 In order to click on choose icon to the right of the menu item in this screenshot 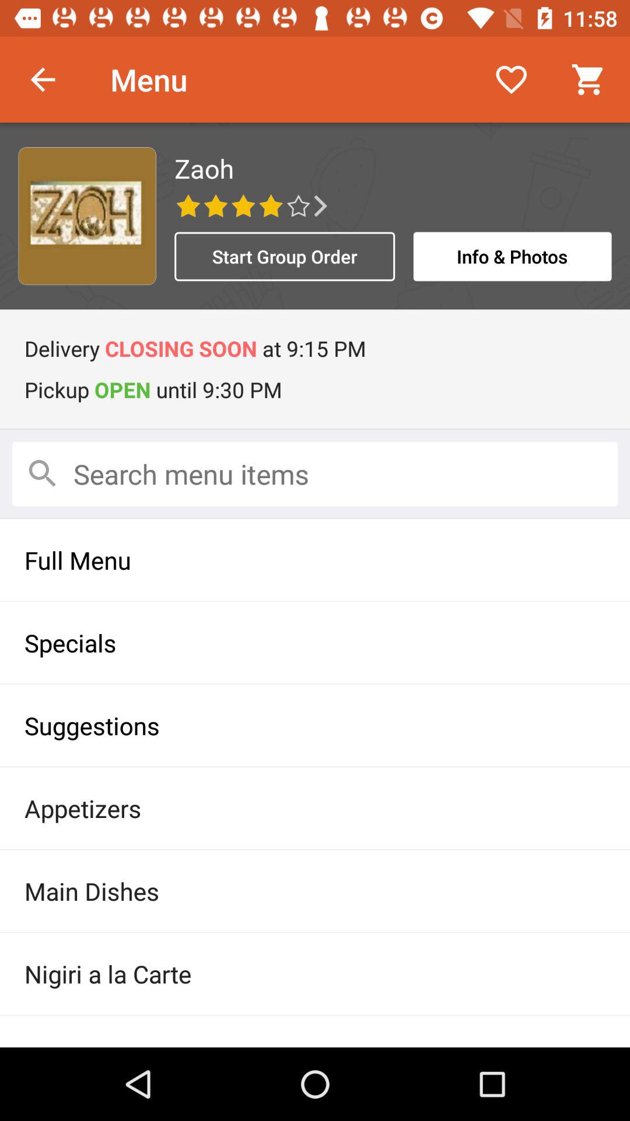, I will do `click(511, 79)`.